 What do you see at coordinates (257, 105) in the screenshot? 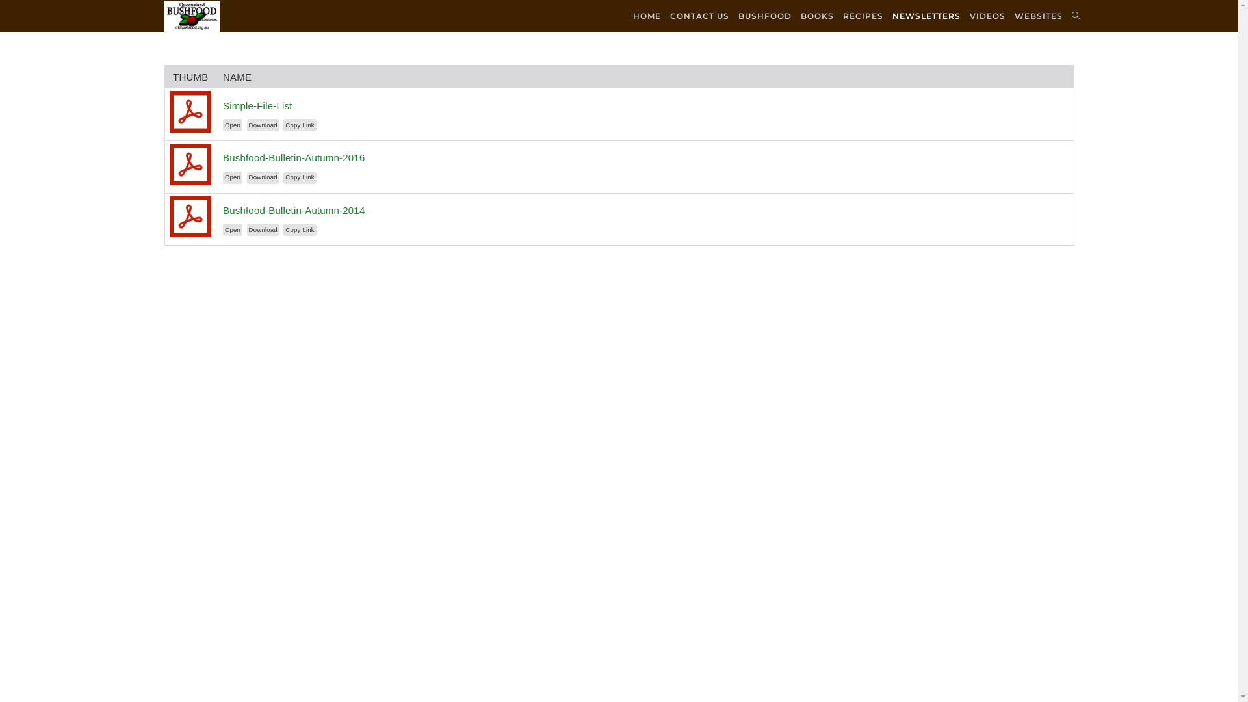
I see `Simple-File-List` at bounding box center [257, 105].